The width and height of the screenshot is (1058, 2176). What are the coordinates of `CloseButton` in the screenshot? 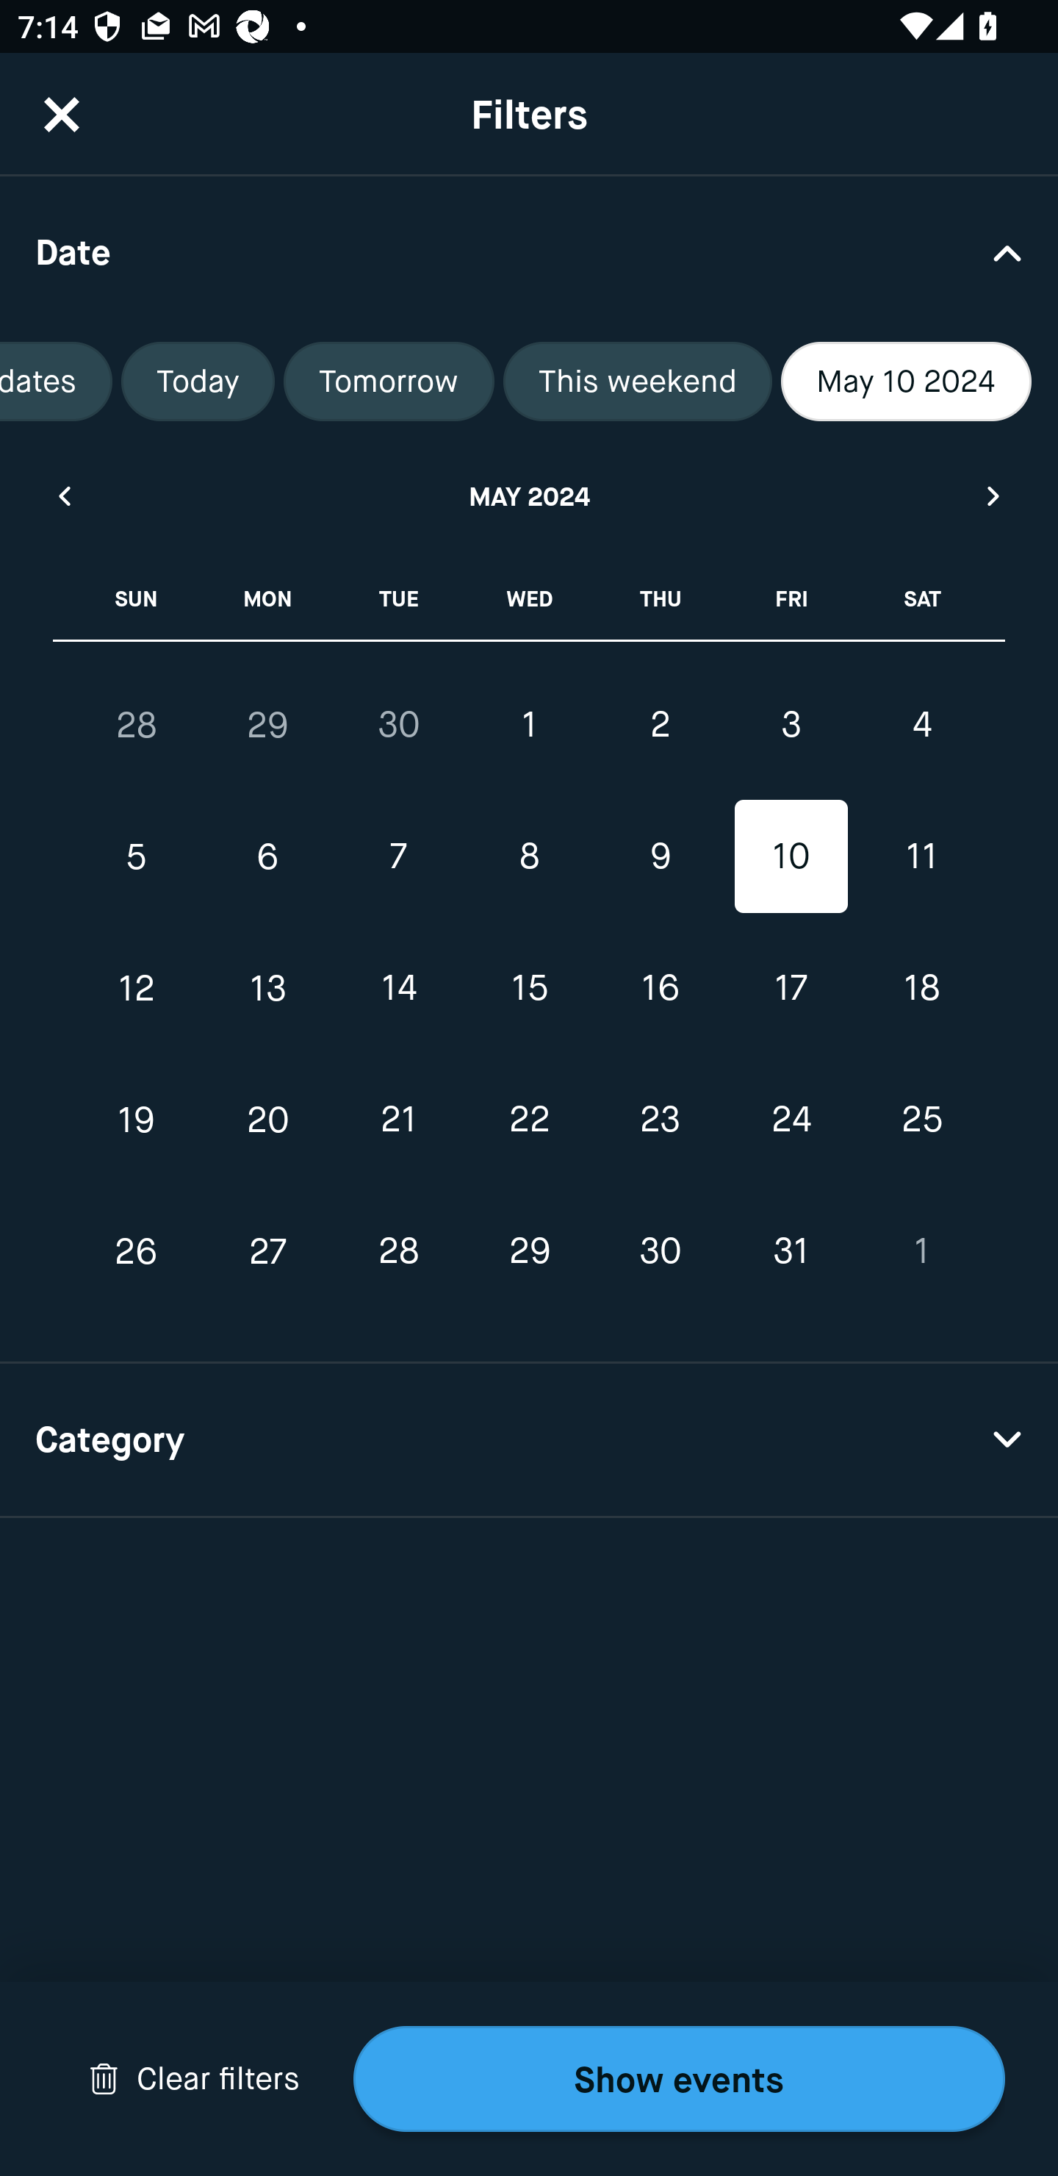 It's located at (62, 114).